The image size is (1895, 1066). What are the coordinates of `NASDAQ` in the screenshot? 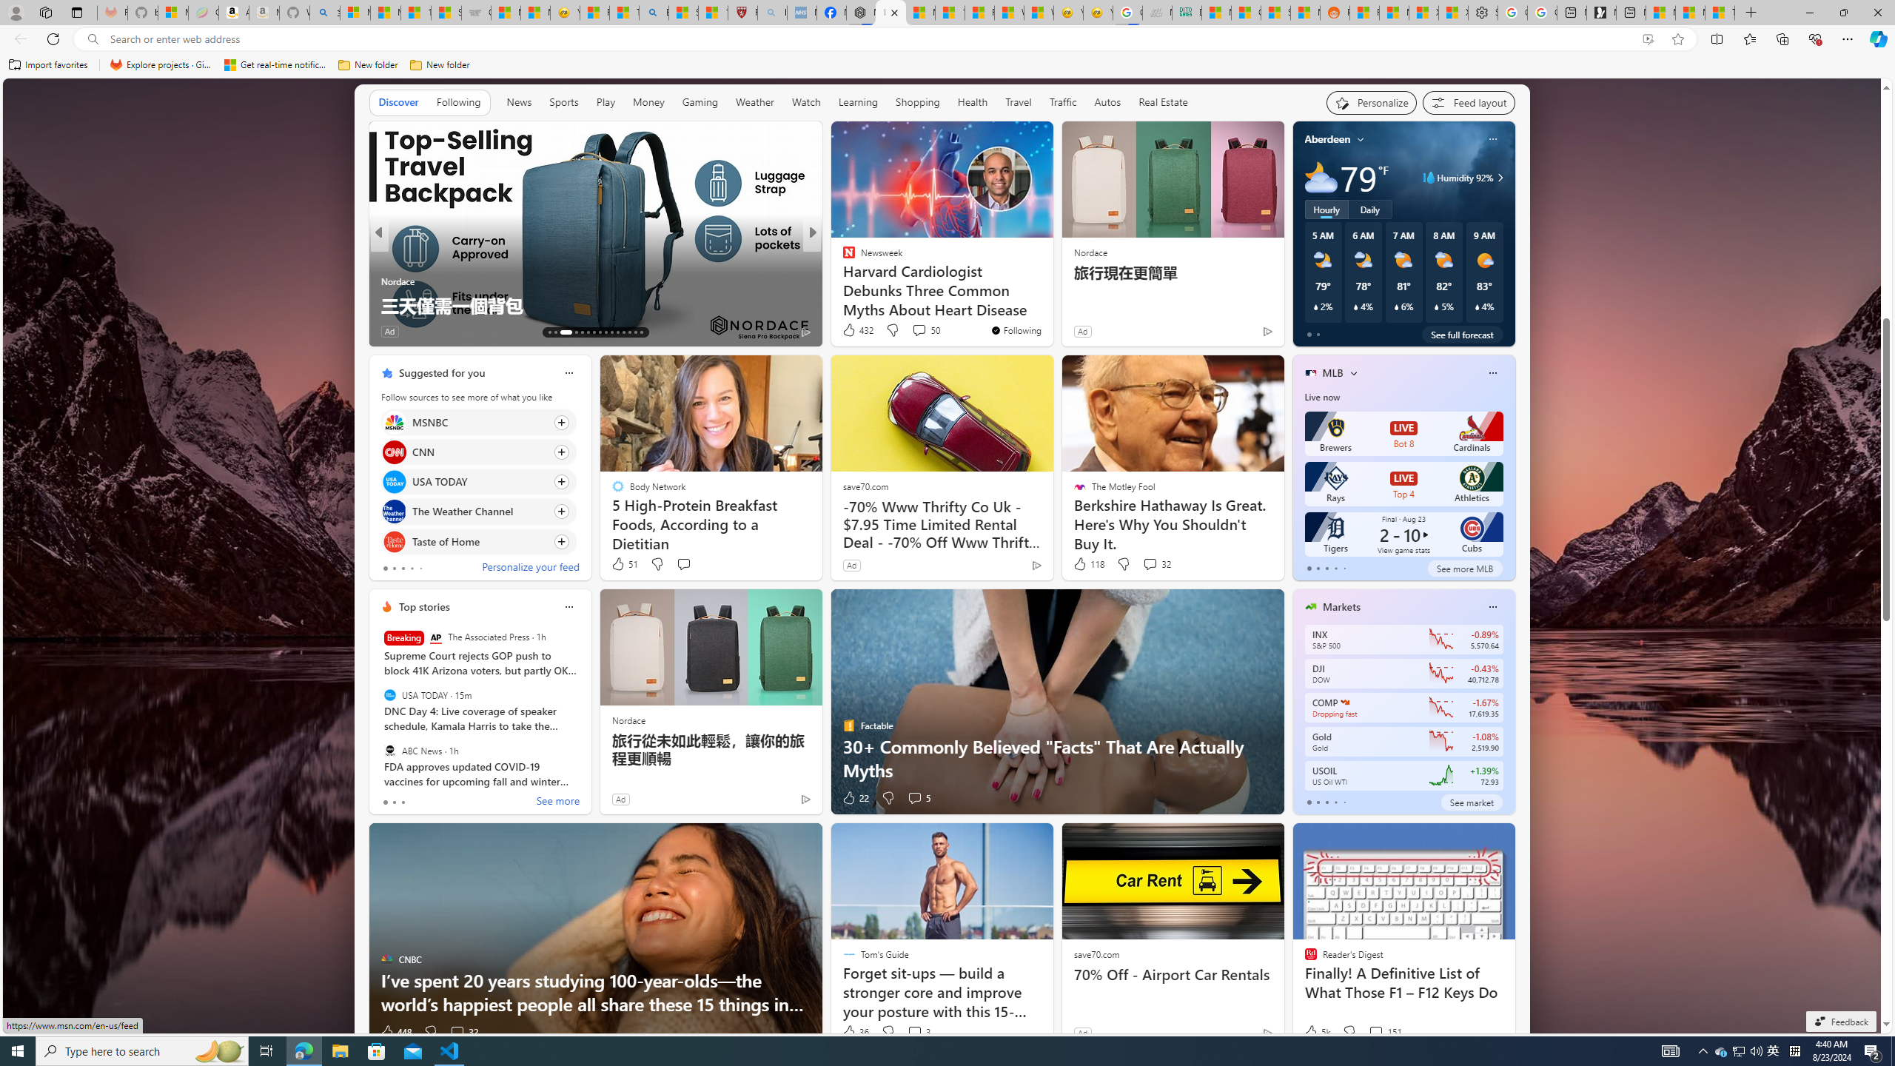 It's located at (1344, 702).